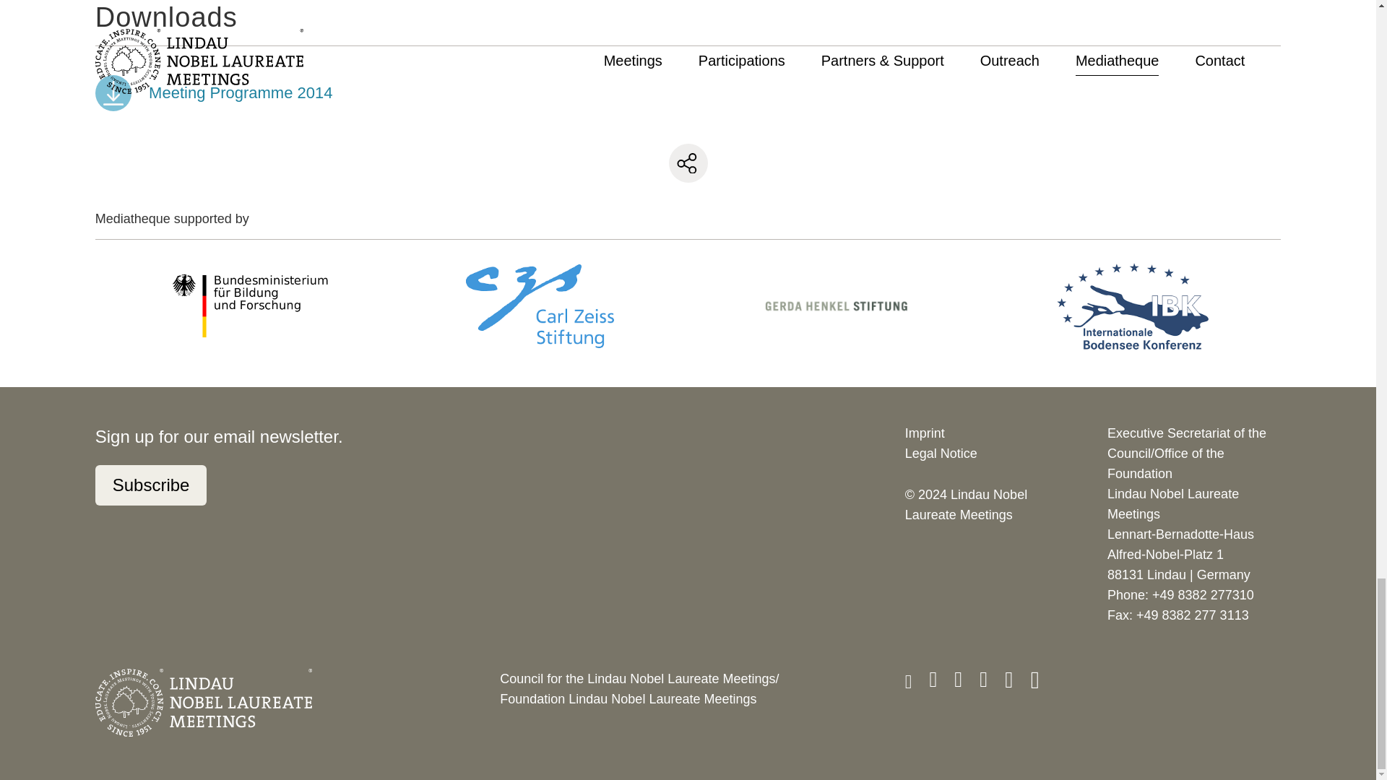  I want to click on Internationale Bodensee Konferenz, so click(1133, 305).